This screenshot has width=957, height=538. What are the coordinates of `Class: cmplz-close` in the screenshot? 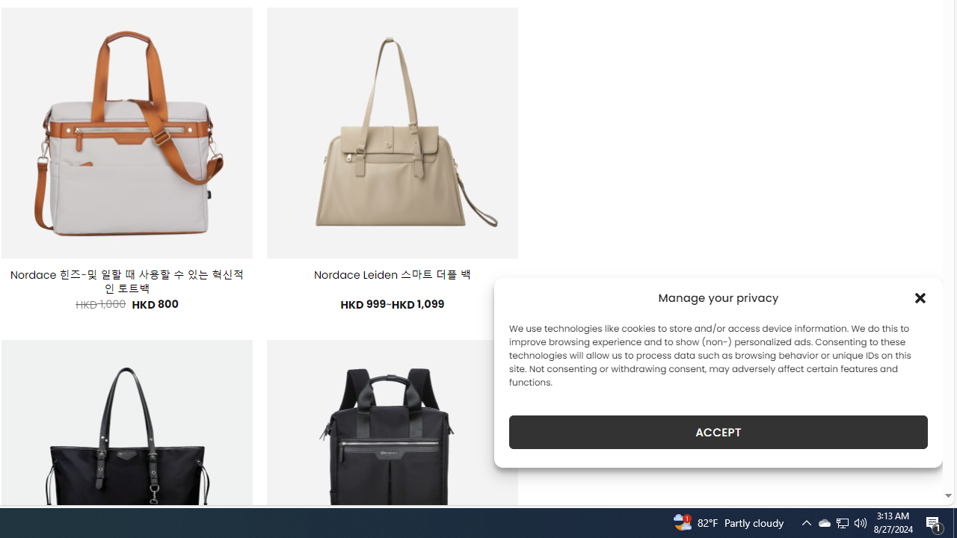 It's located at (920, 297).